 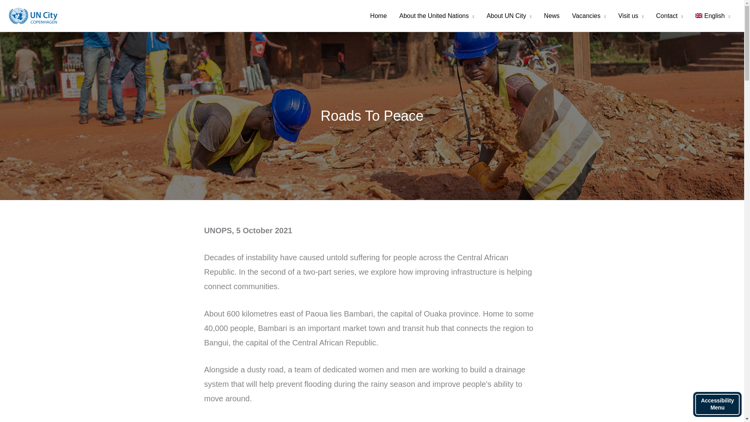 I want to click on About UN City, so click(x=509, y=16).